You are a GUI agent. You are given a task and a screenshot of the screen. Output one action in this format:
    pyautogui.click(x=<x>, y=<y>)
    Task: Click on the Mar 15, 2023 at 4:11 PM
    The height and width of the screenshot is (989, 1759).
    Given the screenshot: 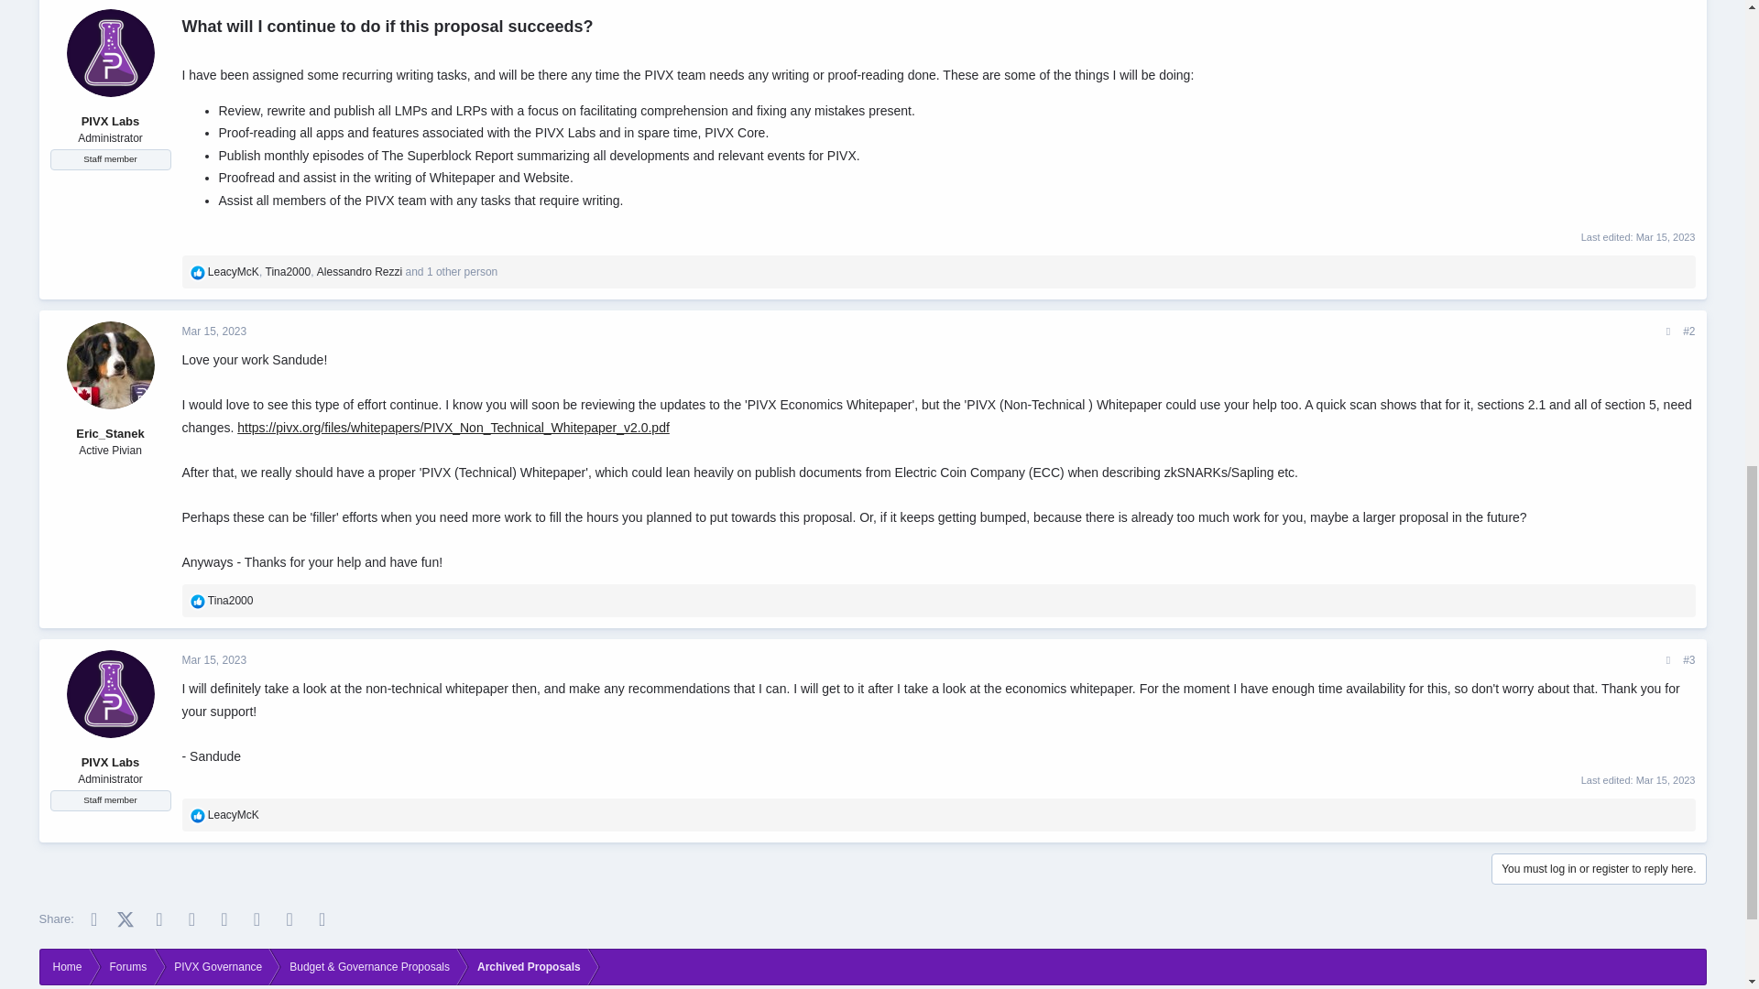 What is the action you would take?
    pyautogui.click(x=213, y=659)
    